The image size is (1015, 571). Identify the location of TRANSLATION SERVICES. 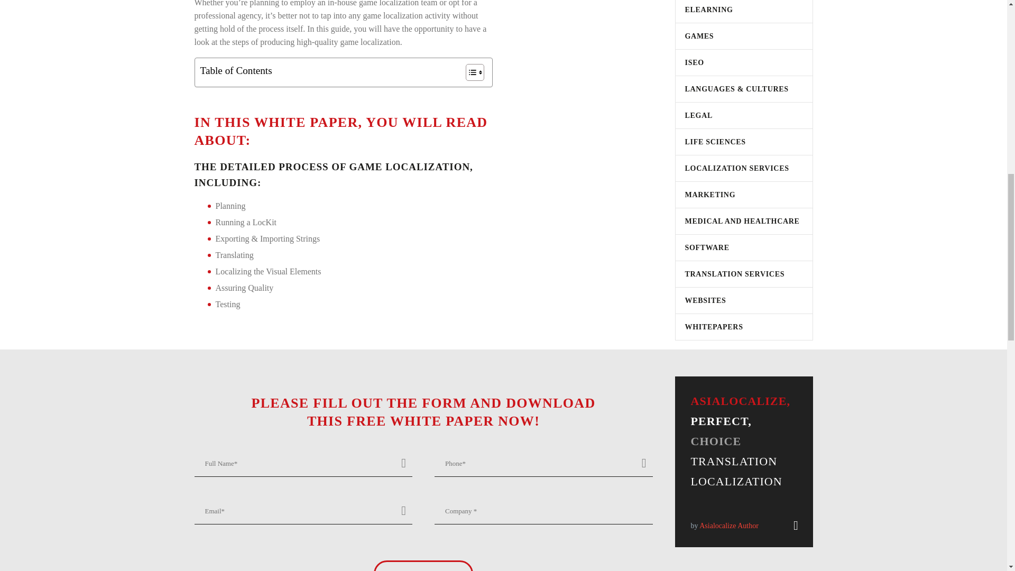
(730, 274).